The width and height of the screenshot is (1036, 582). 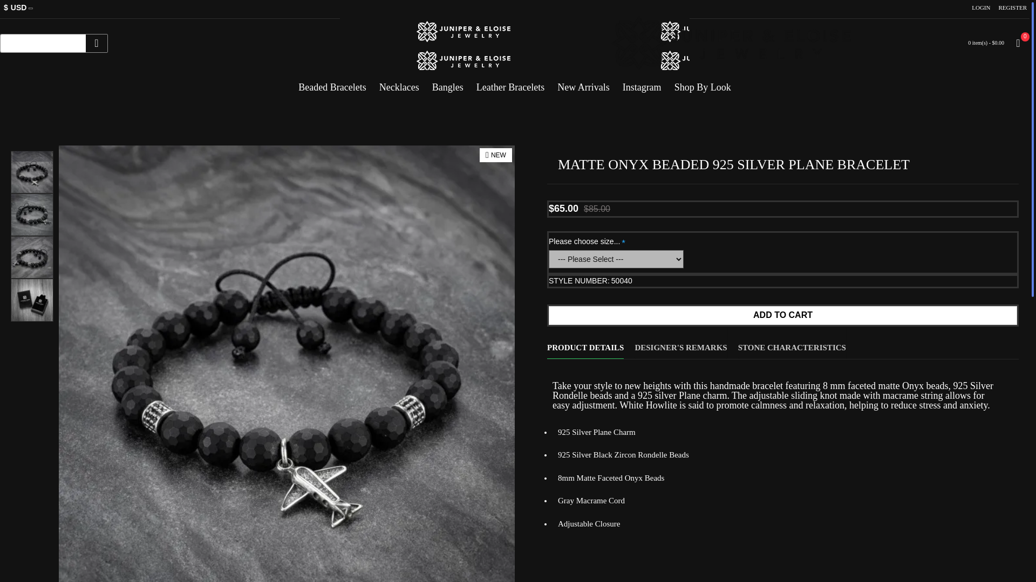 What do you see at coordinates (583, 83) in the screenshot?
I see `New Arrivals` at bounding box center [583, 83].